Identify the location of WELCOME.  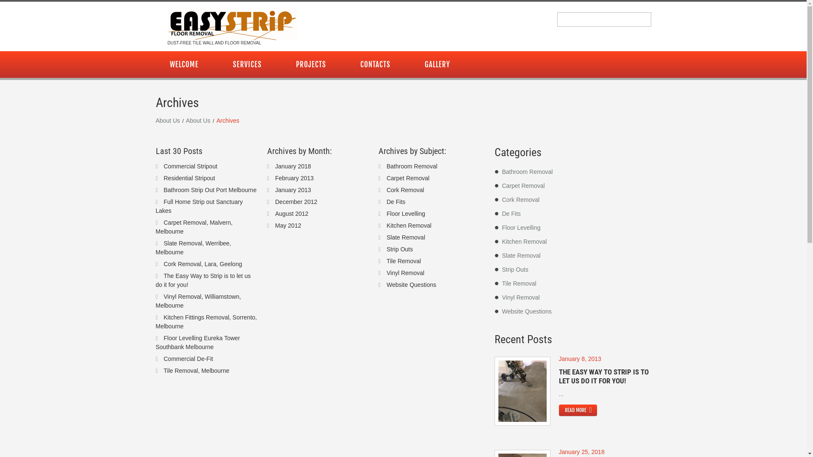
(184, 64).